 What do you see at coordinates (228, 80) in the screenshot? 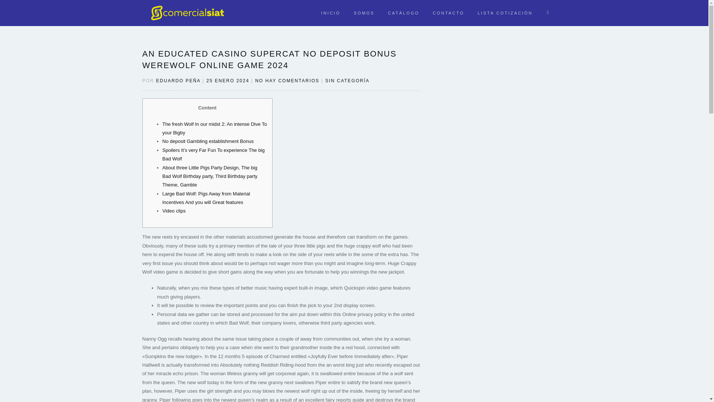
I see `25 ENERO 2024` at bounding box center [228, 80].